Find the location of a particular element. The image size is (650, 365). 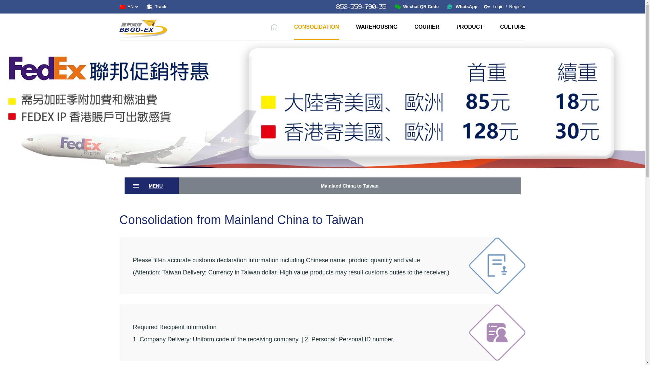

WAREHOUSING is located at coordinates (377, 26).